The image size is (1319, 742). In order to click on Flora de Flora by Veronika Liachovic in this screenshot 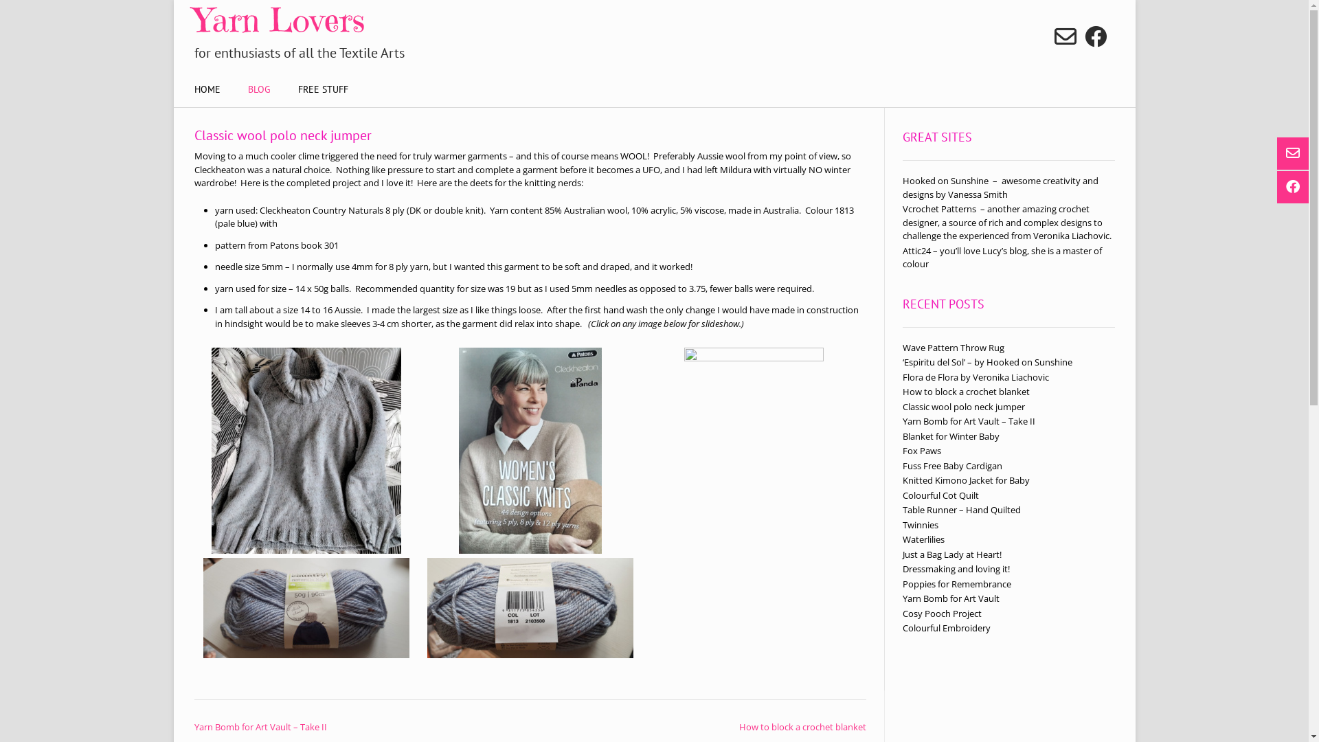, I will do `click(976, 377)`.